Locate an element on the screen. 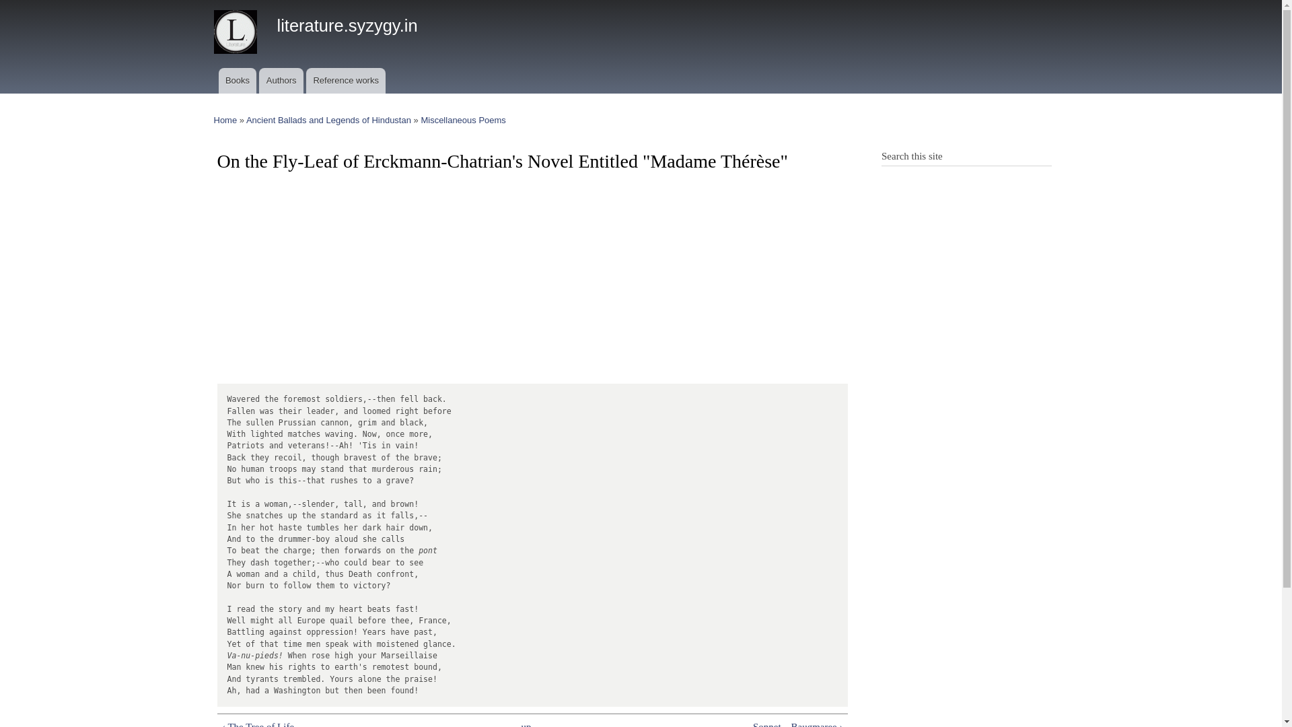 This screenshot has width=1292, height=727. Home is located at coordinates (226, 120).